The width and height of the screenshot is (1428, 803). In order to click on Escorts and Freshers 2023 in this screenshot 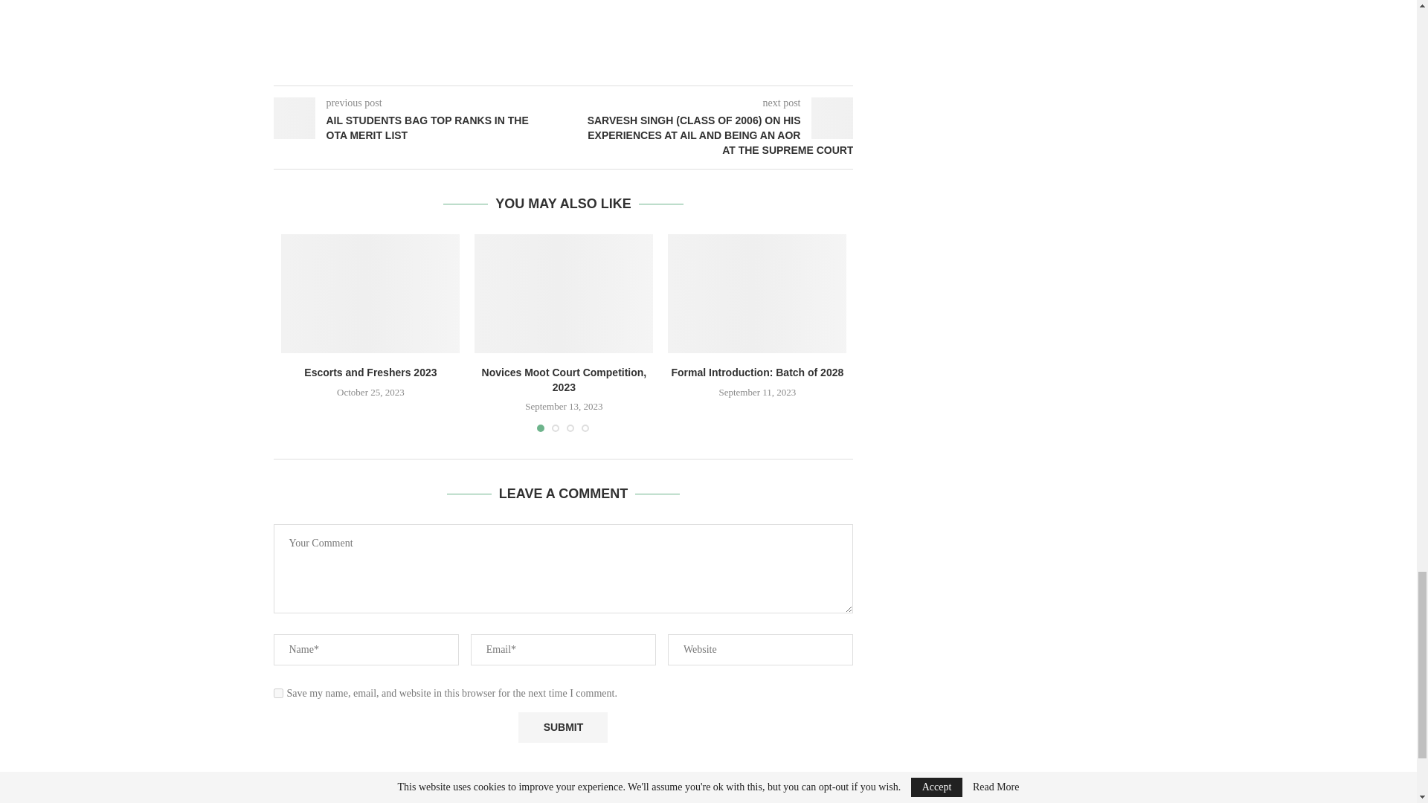, I will do `click(370, 294)`.